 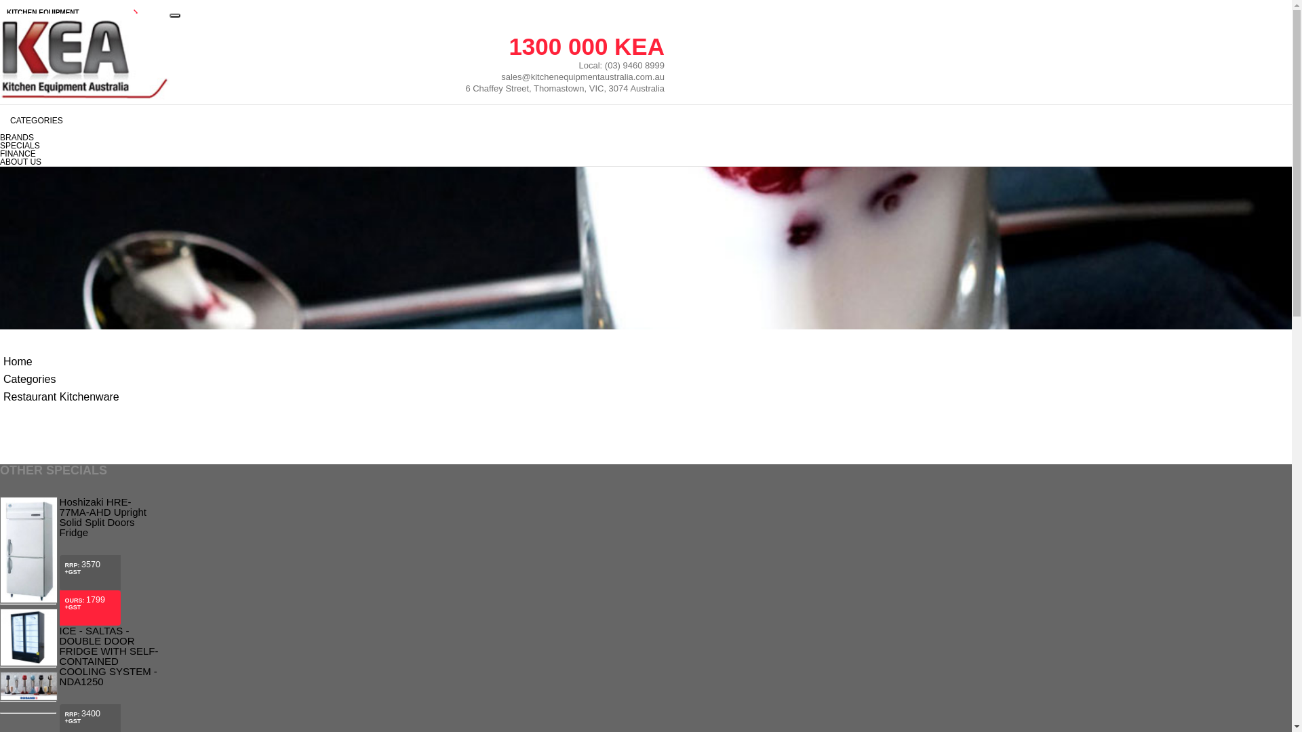 What do you see at coordinates (75, 435) in the screenshot?
I see `CASH REGISTERS AND SCALES AND BUG ZAPPERS` at bounding box center [75, 435].